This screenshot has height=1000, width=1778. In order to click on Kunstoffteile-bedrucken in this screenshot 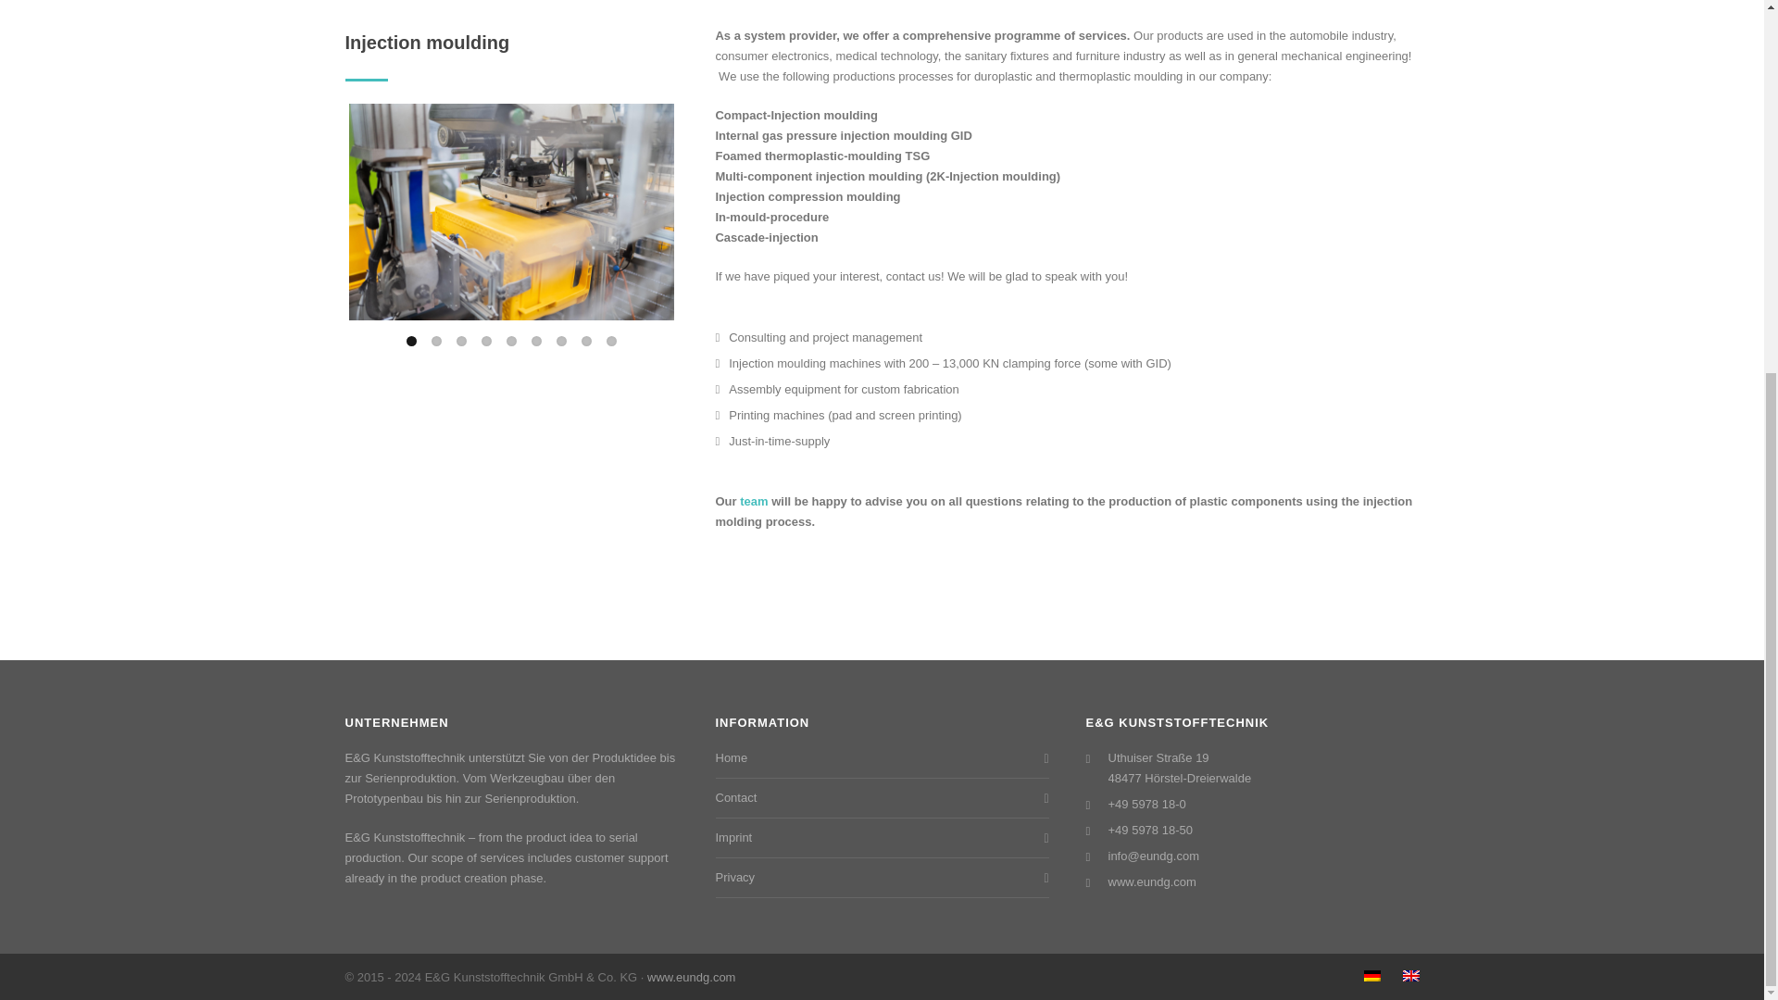, I will do `click(511, 212)`.